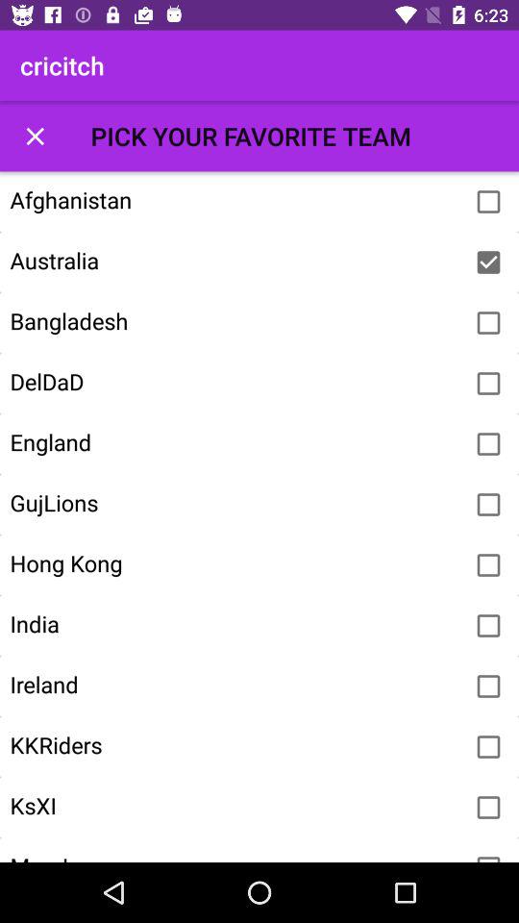 Image resolution: width=519 pixels, height=923 pixels. What do you see at coordinates (488, 686) in the screenshot?
I see `choose the country` at bounding box center [488, 686].